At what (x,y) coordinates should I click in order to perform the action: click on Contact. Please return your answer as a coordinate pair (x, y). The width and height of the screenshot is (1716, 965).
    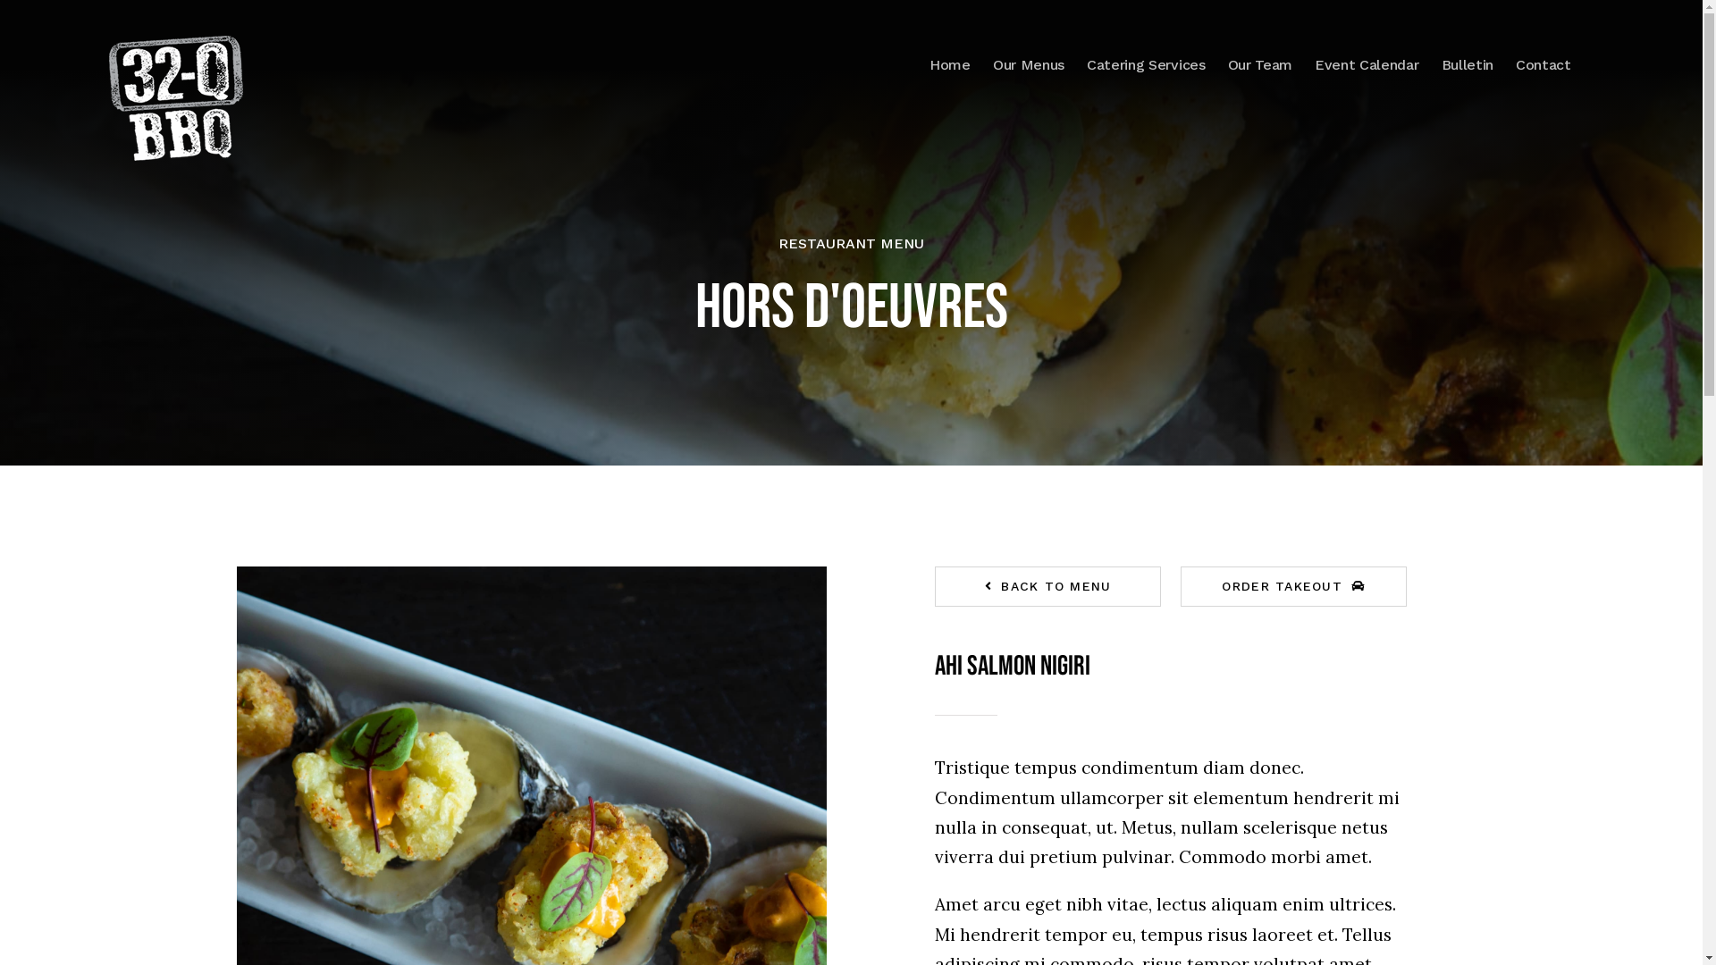
    Looking at the image, I should click on (1544, 64).